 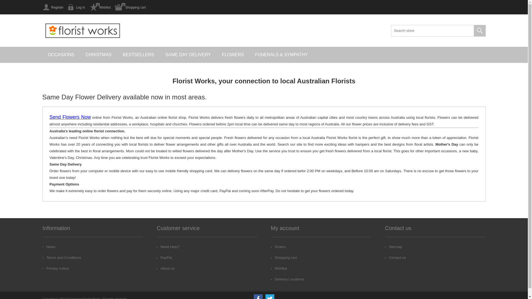 I want to click on Need Help?, so click(x=168, y=247).